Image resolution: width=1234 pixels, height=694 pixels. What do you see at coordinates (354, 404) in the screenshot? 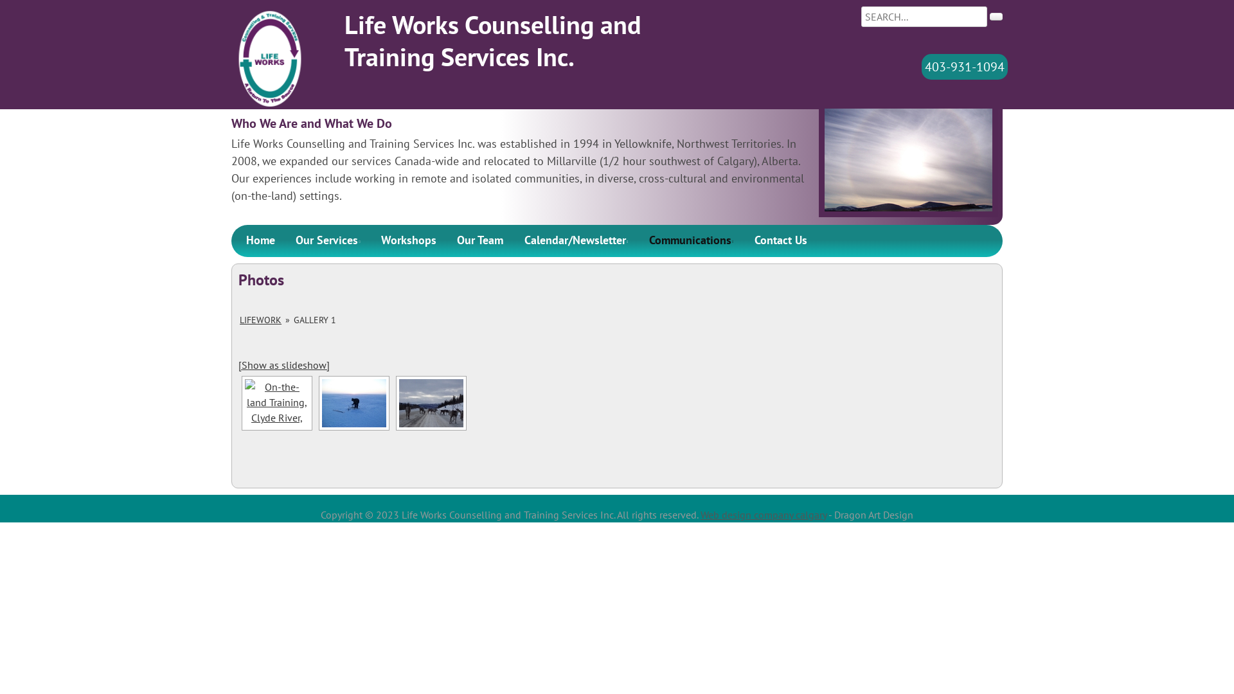
I see `Fish, Hunt and Heal Workshop, Cambrdge Bay, NU` at bounding box center [354, 404].